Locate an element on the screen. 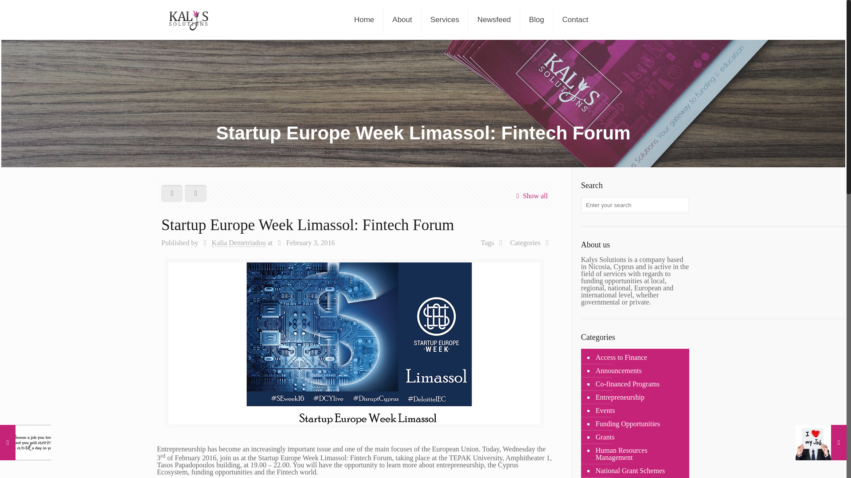  Newsfeed is located at coordinates (494, 19).